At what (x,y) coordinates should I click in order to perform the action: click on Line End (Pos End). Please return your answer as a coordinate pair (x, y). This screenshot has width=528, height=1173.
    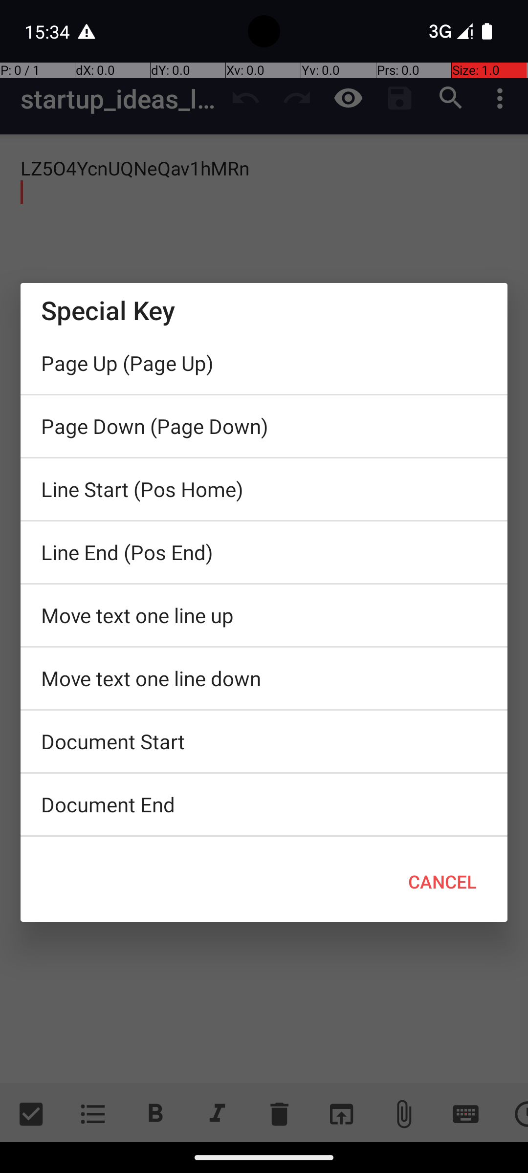
    Looking at the image, I should click on (264, 552).